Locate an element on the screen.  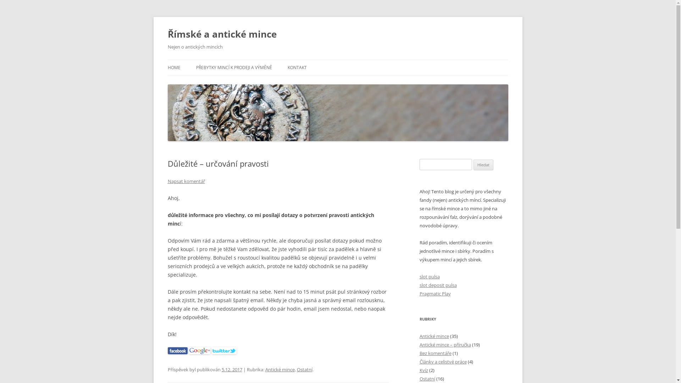
Pragmatic Play is located at coordinates (435, 294).